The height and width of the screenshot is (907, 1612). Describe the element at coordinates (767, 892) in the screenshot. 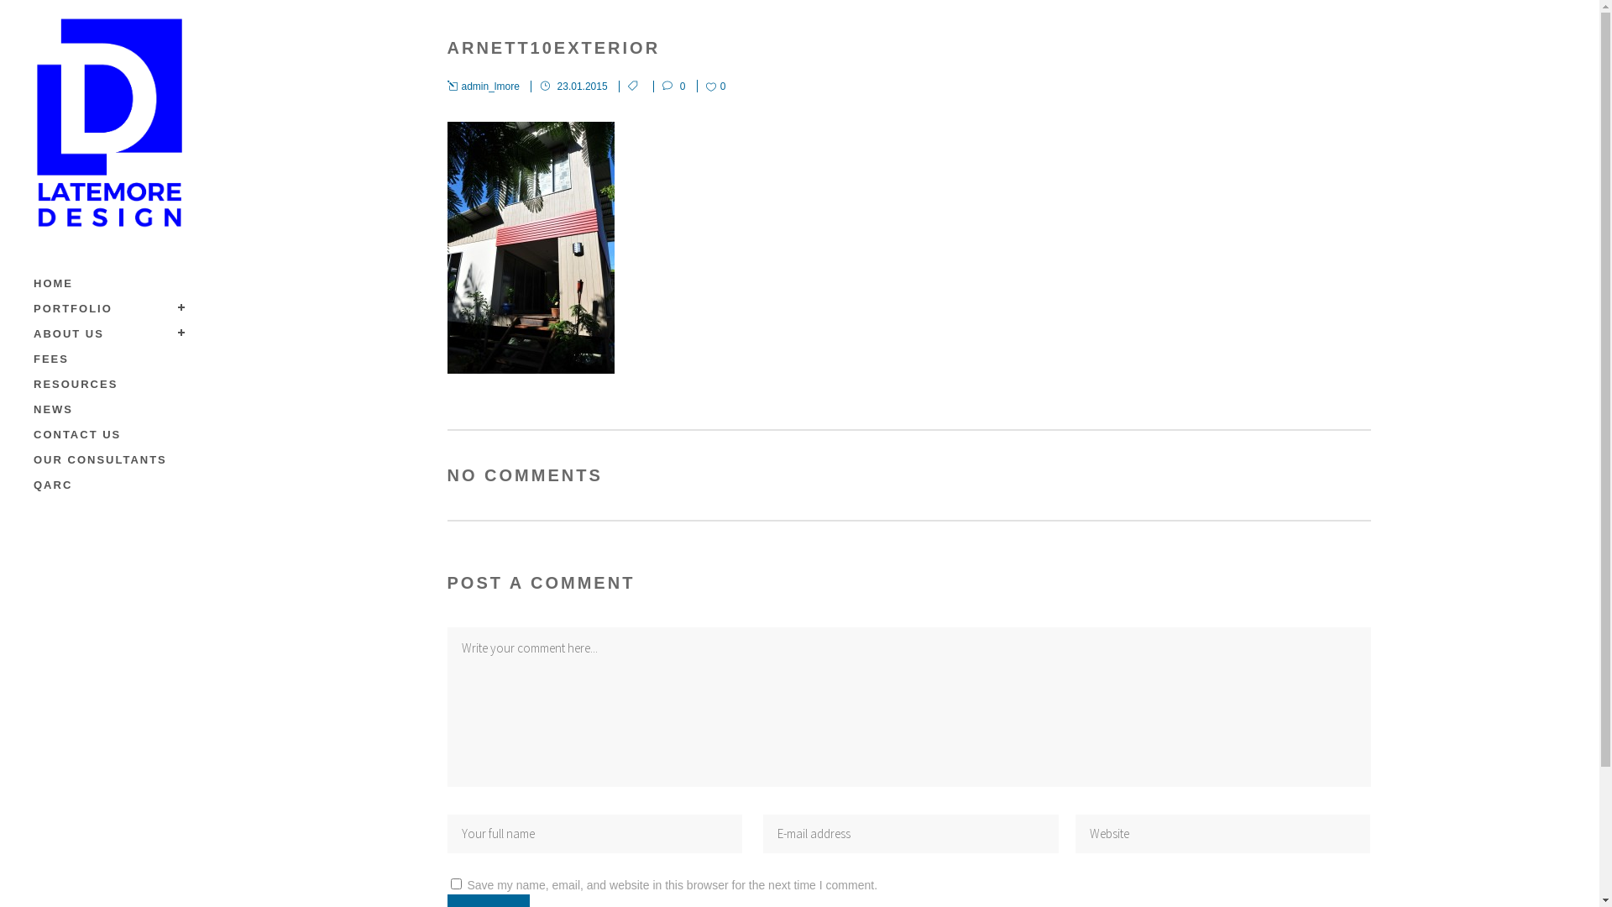

I see `About Us` at that location.